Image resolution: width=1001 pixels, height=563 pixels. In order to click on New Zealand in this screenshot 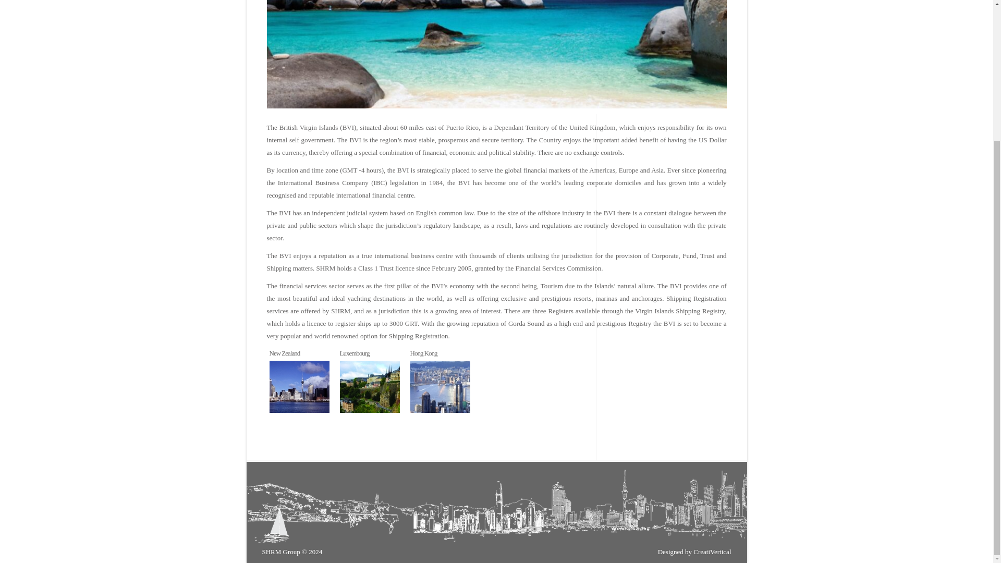, I will do `click(299, 388)`.